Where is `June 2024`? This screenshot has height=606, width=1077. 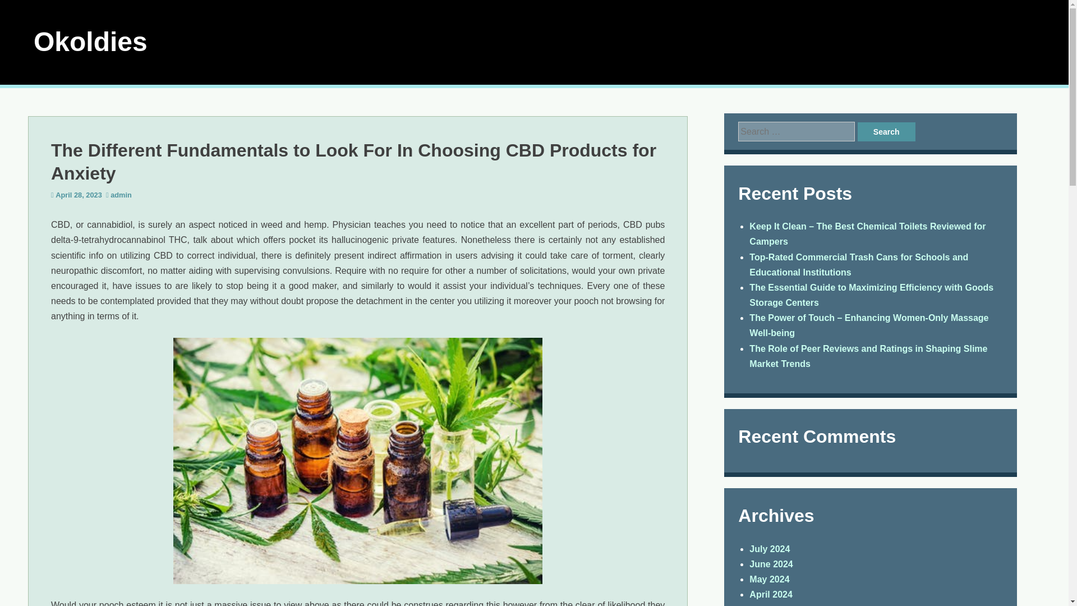 June 2024 is located at coordinates (771, 564).